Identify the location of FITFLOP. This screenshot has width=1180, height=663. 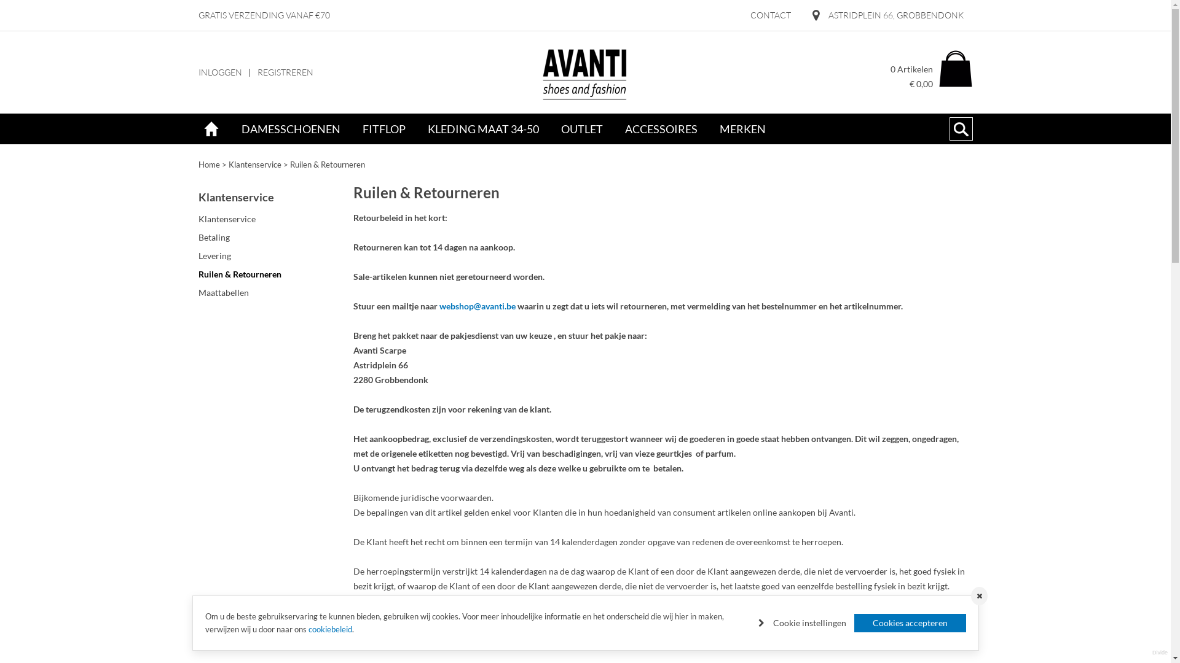
(384, 129).